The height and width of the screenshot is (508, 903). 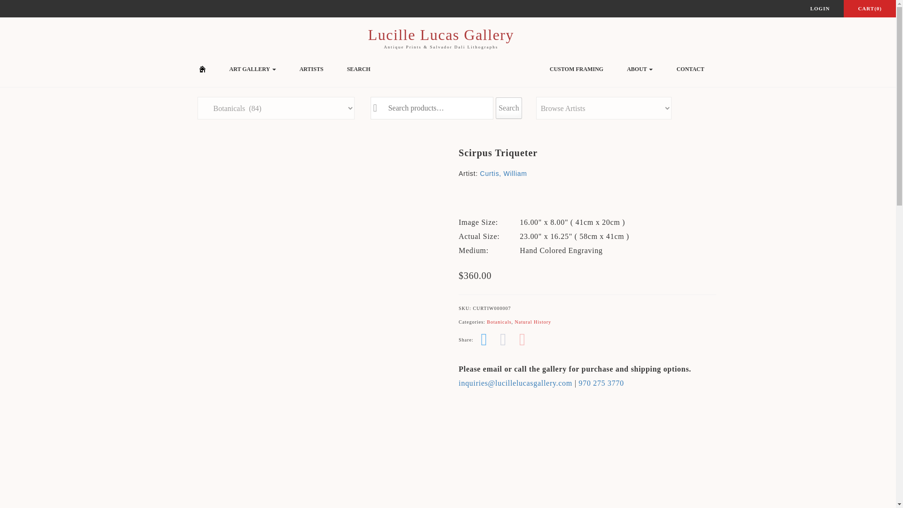 I want to click on Search, so click(x=358, y=69).